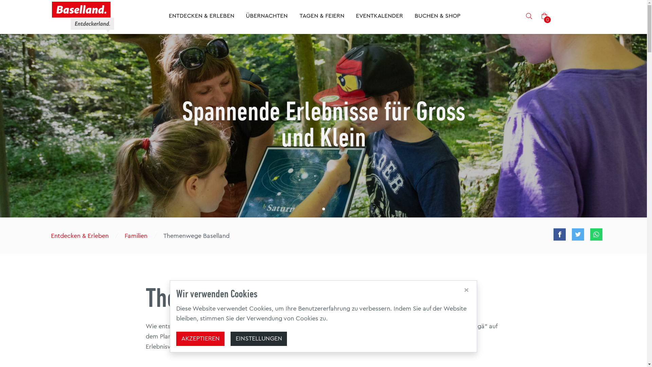 The width and height of the screenshot is (652, 367). Describe the element at coordinates (529, 17) in the screenshot. I see `SUCHE` at that location.